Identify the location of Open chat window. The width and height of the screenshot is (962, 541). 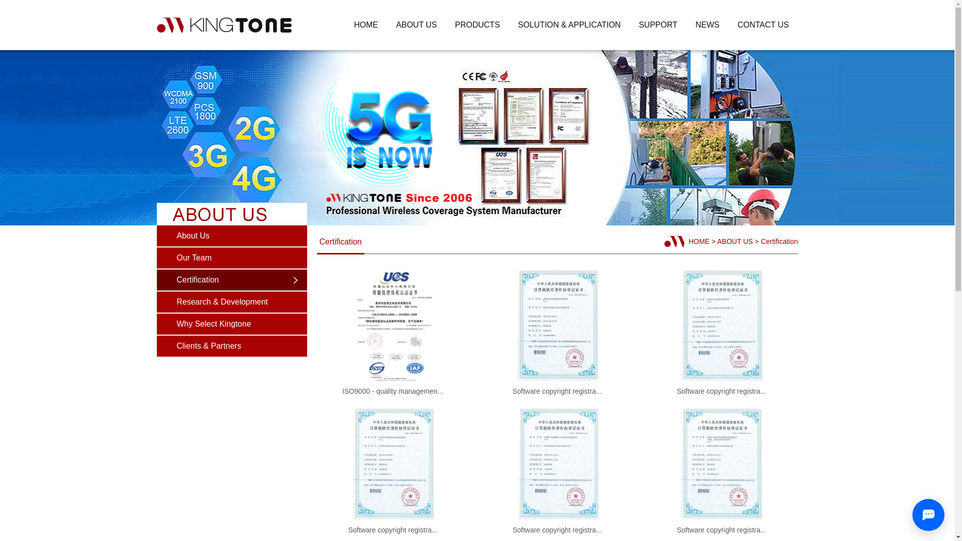
(928, 515).